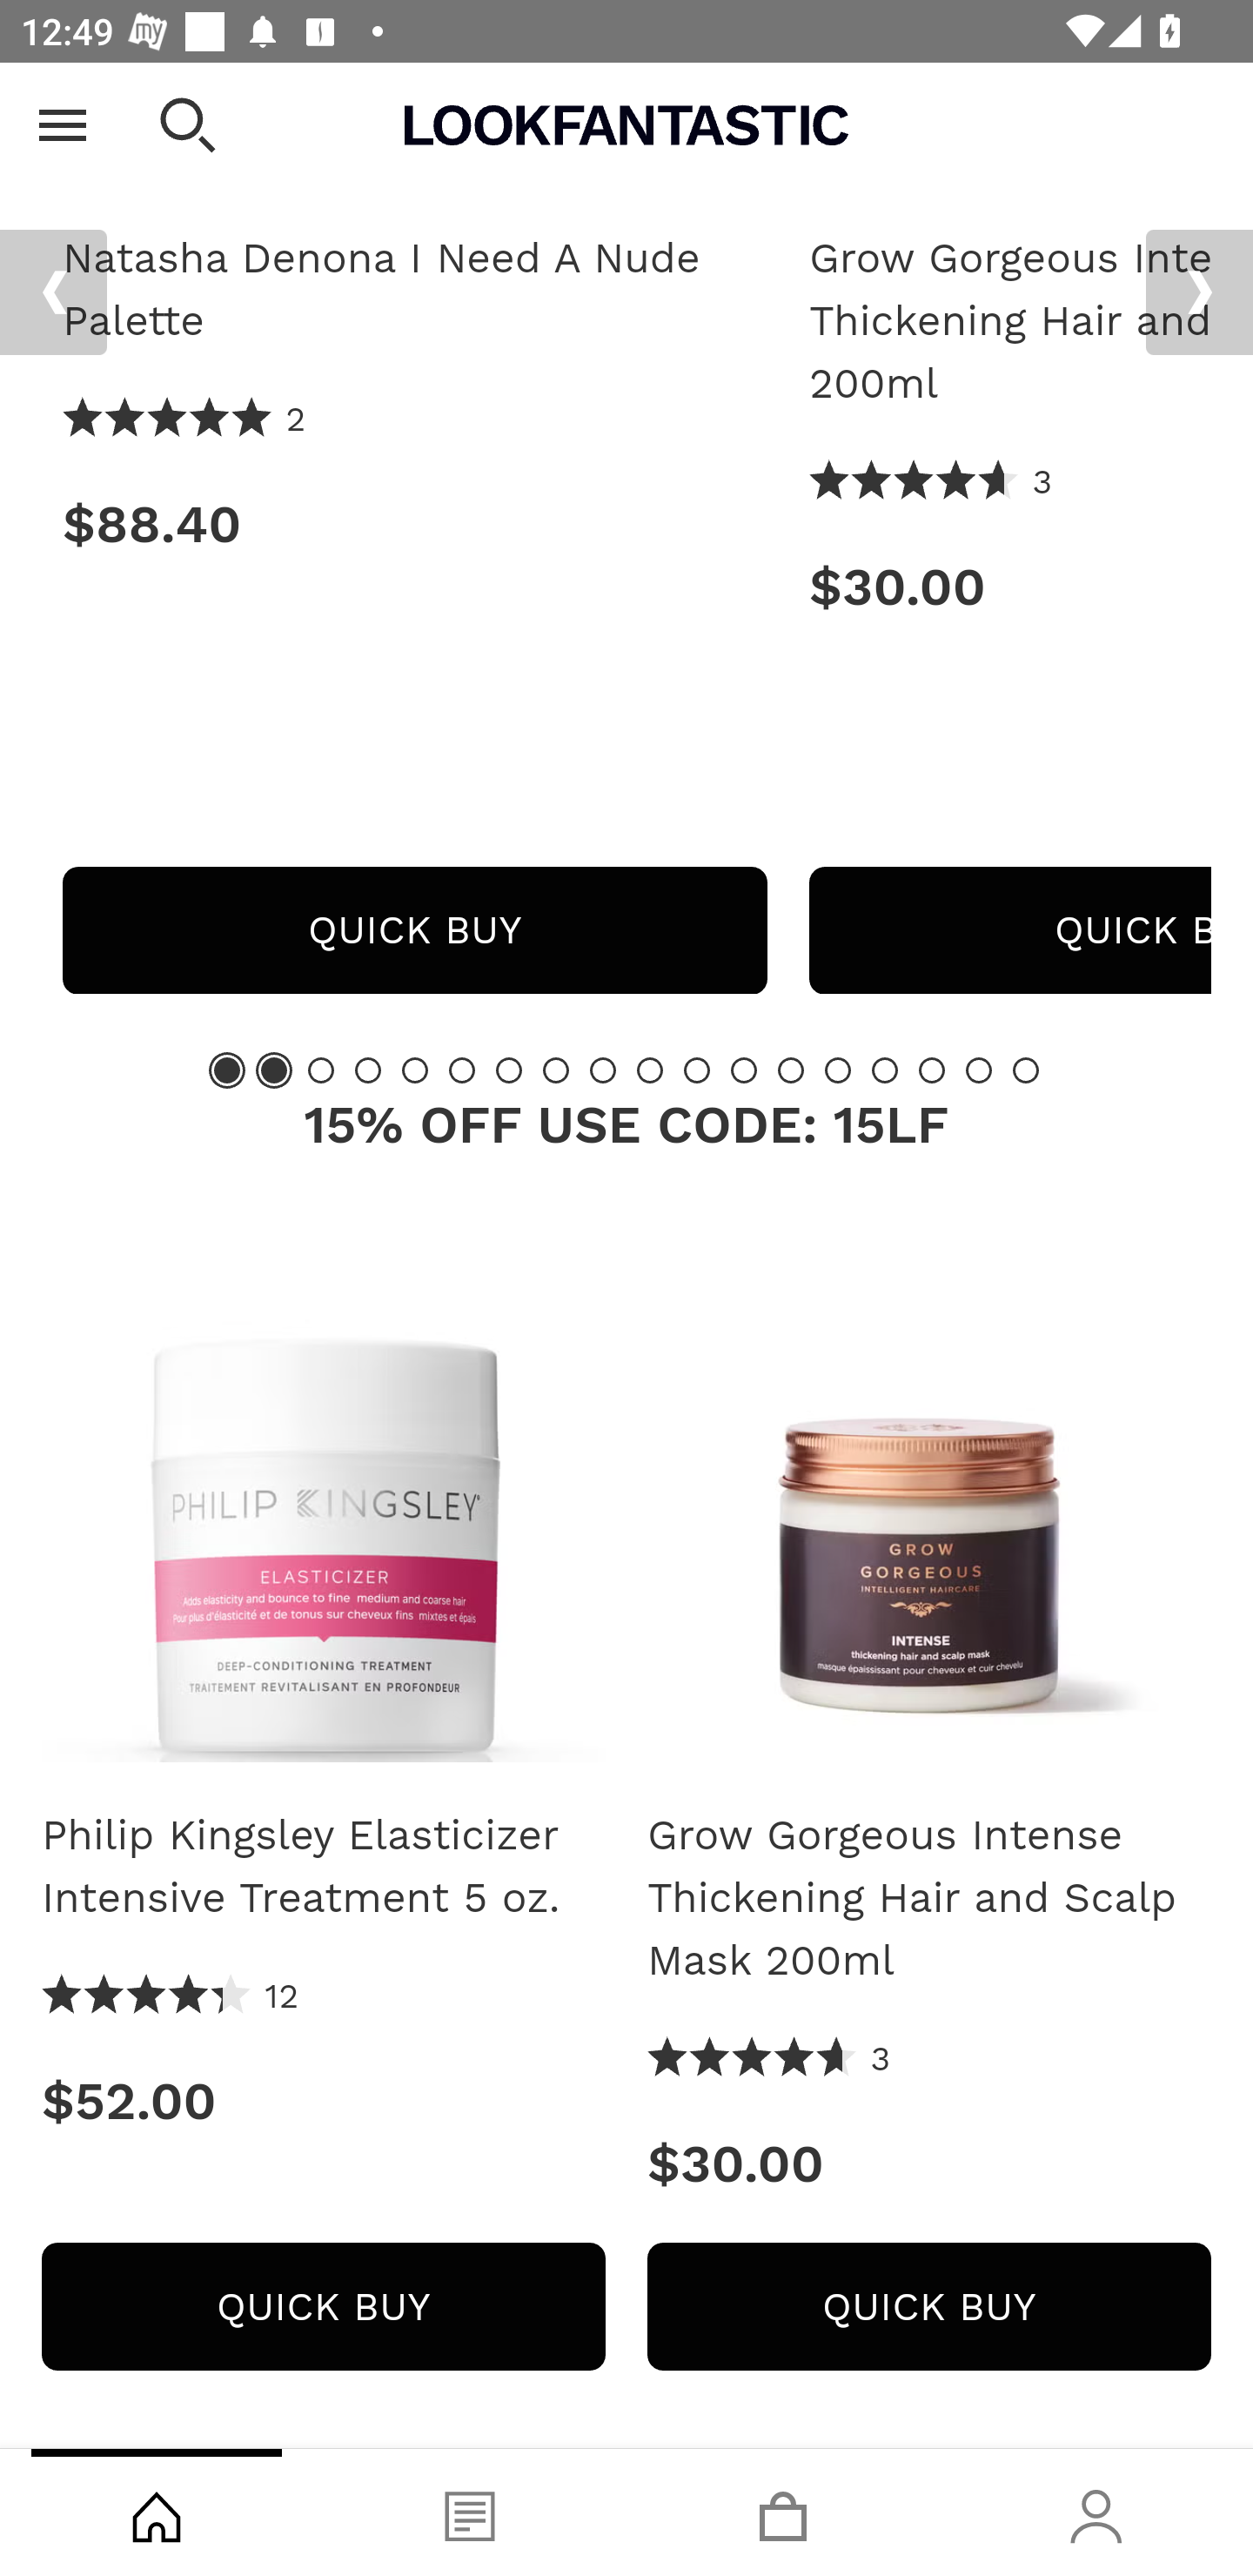  Describe the element at coordinates (367, 1071) in the screenshot. I see `Slide 4` at that location.